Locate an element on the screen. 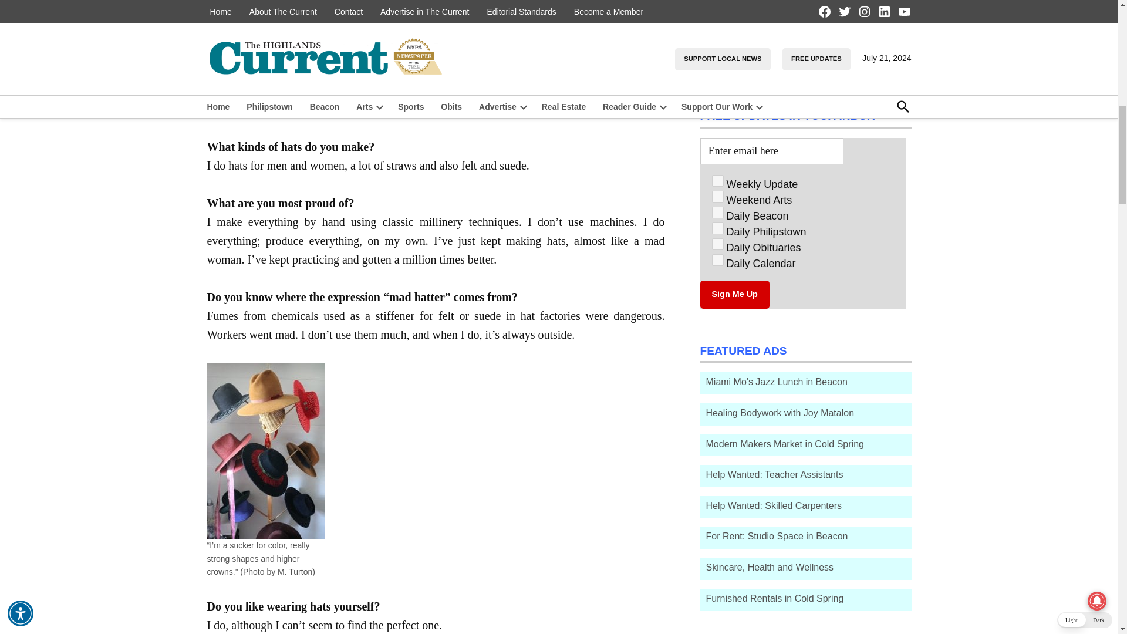  State Approves Central Hudson Rate Hikes is located at coordinates (725, 6).